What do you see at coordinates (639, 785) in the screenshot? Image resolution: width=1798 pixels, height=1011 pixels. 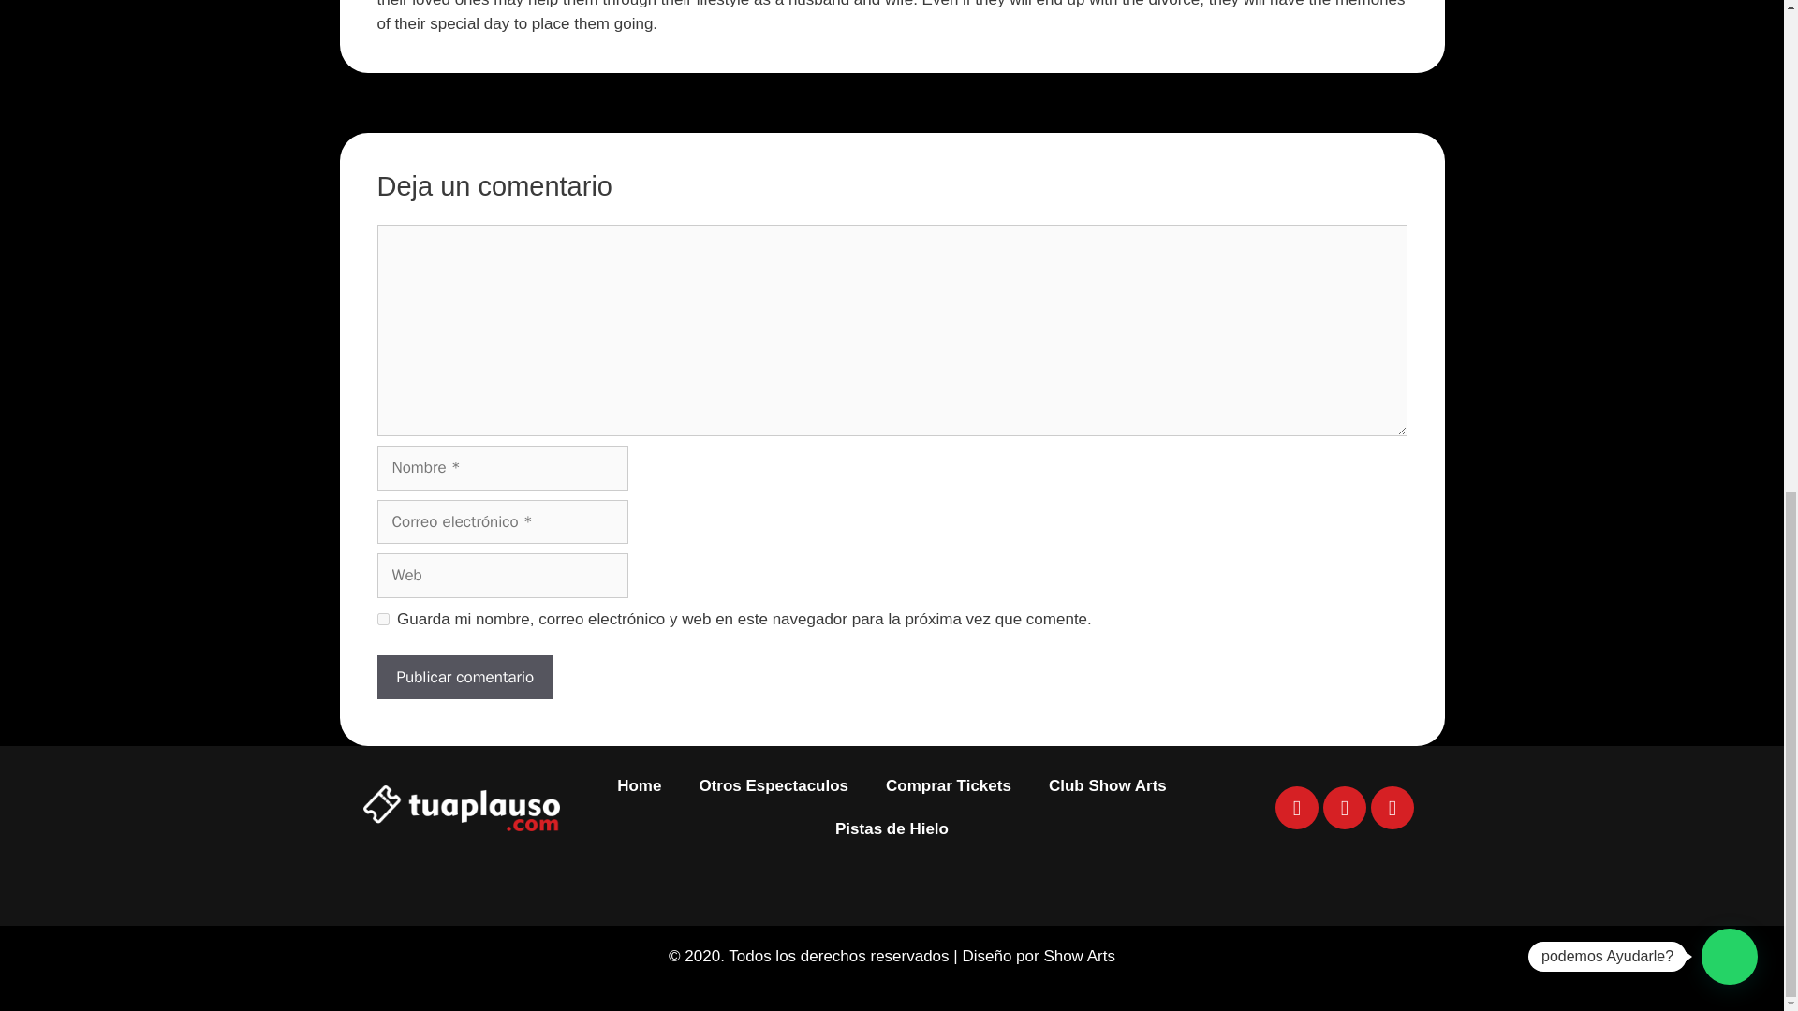 I see `Home` at bounding box center [639, 785].